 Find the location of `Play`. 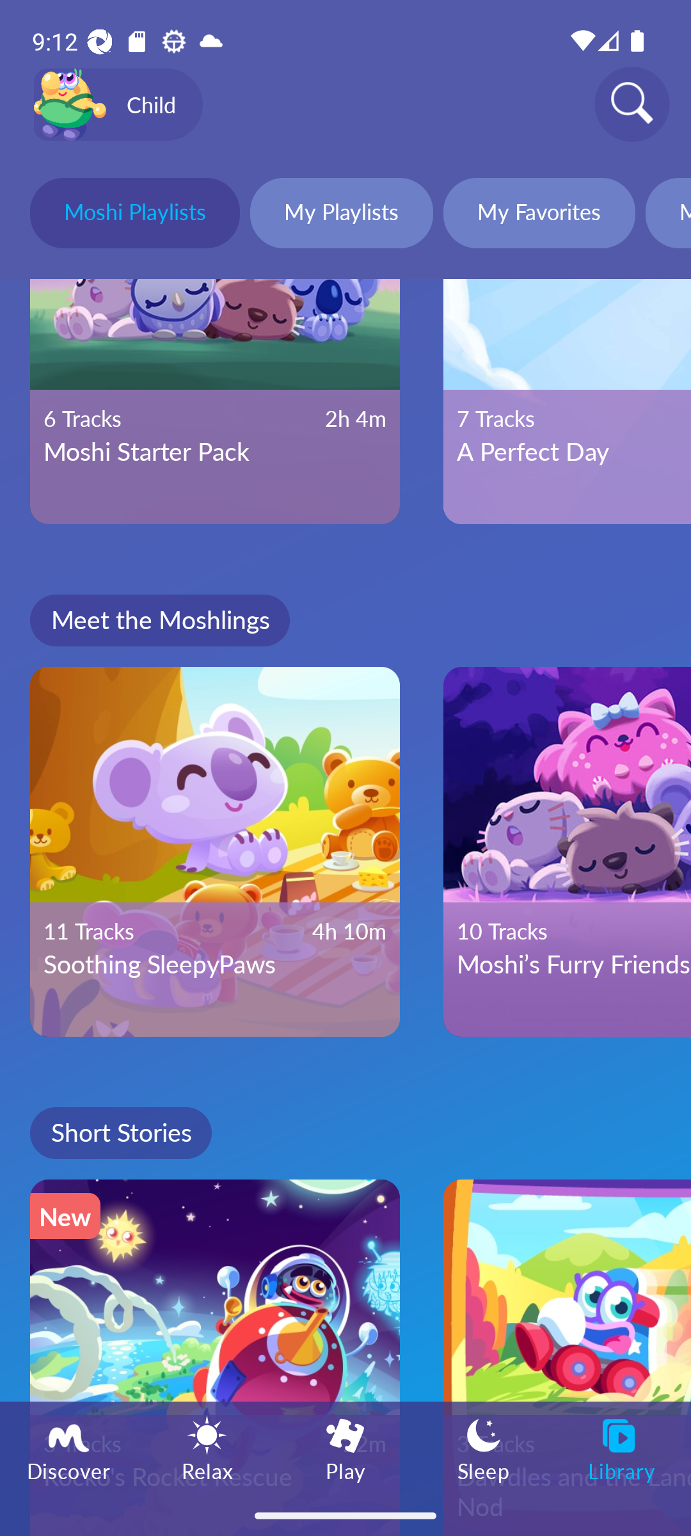

Play is located at coordinates (345, 1448).